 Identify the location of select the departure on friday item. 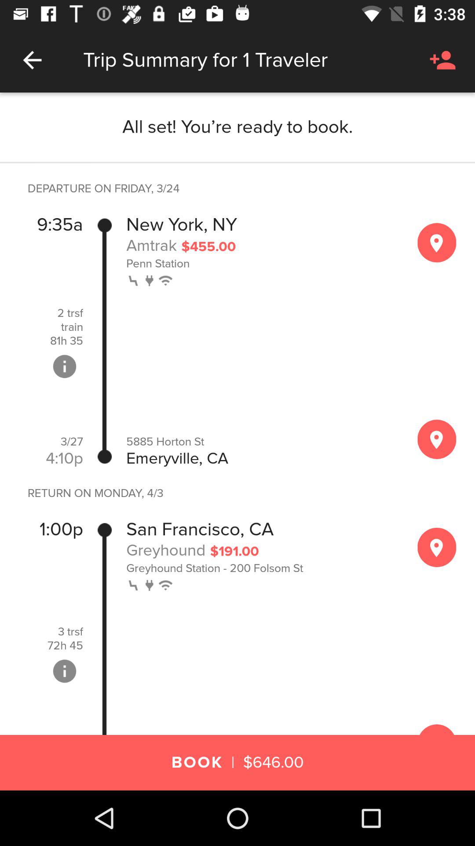
(99, 189).